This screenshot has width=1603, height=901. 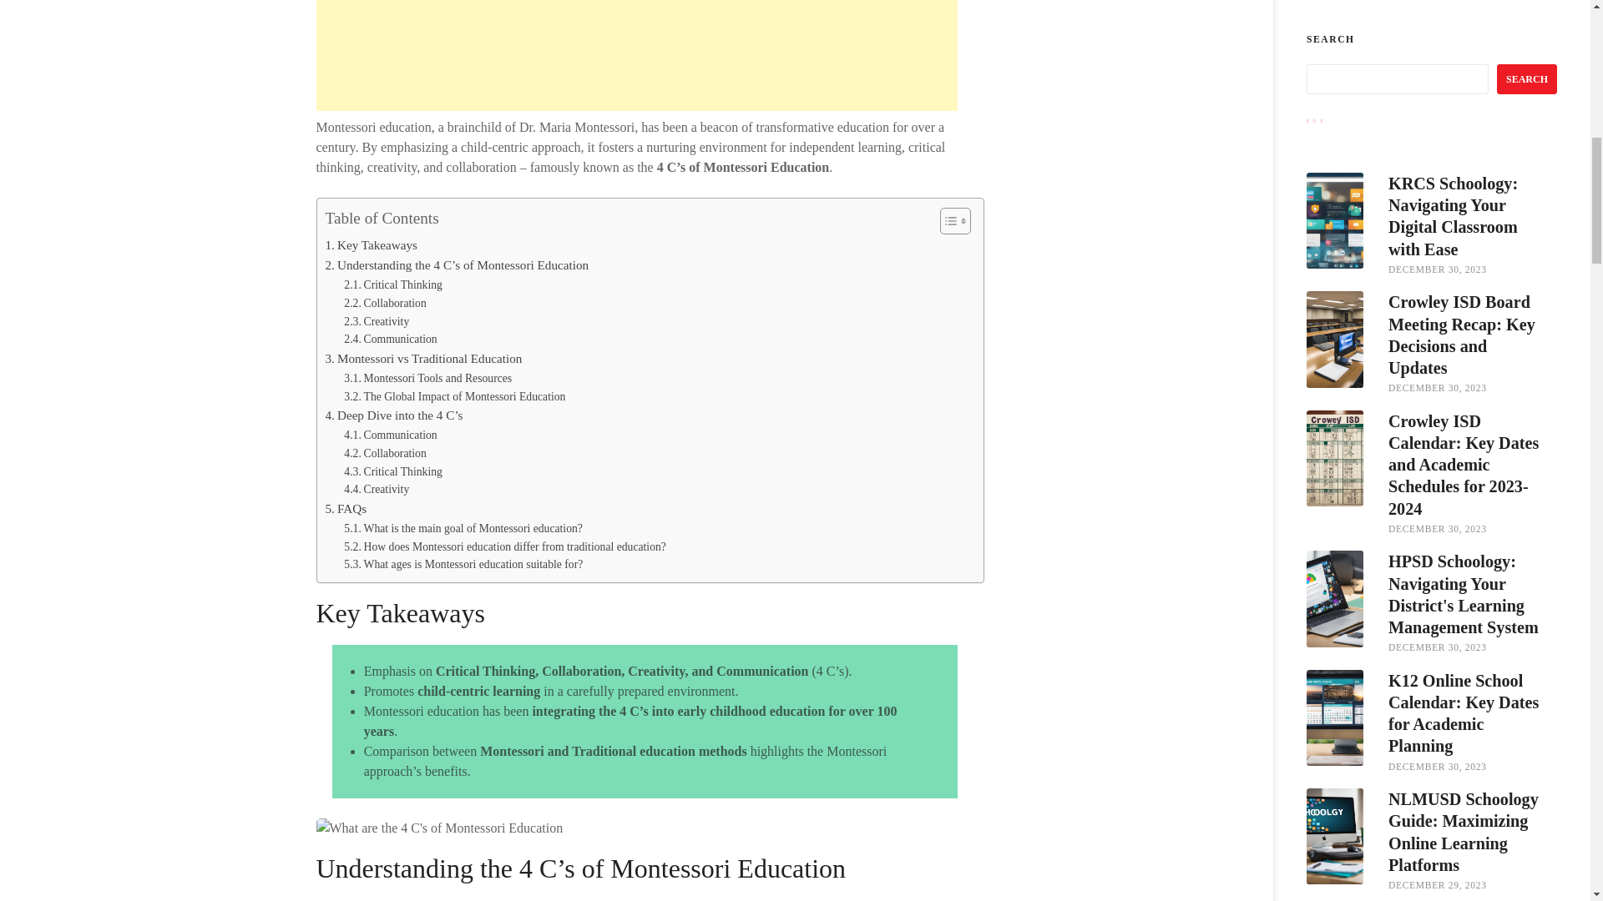 I want to click on Collaboration, so click(x=385, y=454).